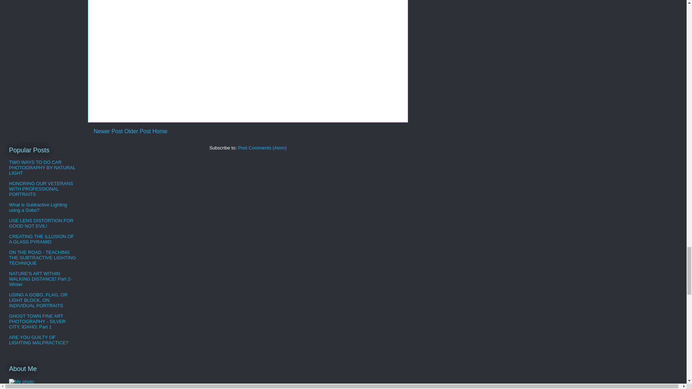 The width and height of the screenshot is (692, 389). What do you see at coordinates (41, 189) in the screenshot?
I see `HONORING OUR VETERANS WITH PROFESSIONAL PORTRAITS` at bounding box center [41, 189].